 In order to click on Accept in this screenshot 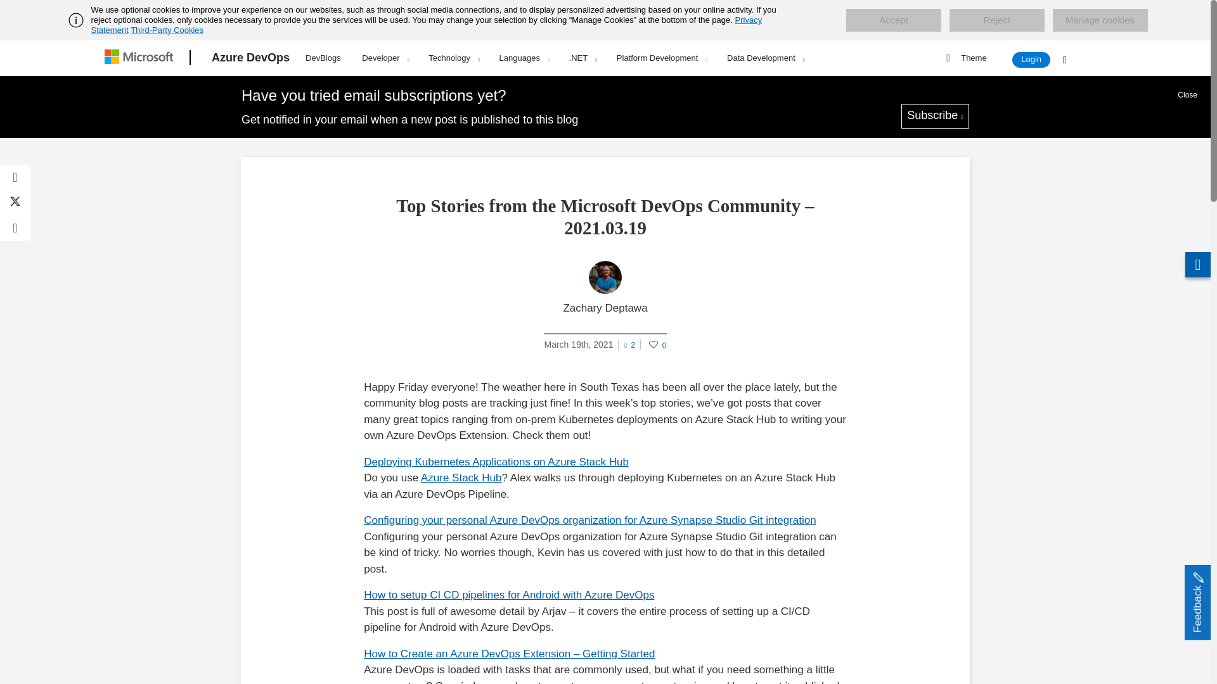, I will do `click(893, 20)`.